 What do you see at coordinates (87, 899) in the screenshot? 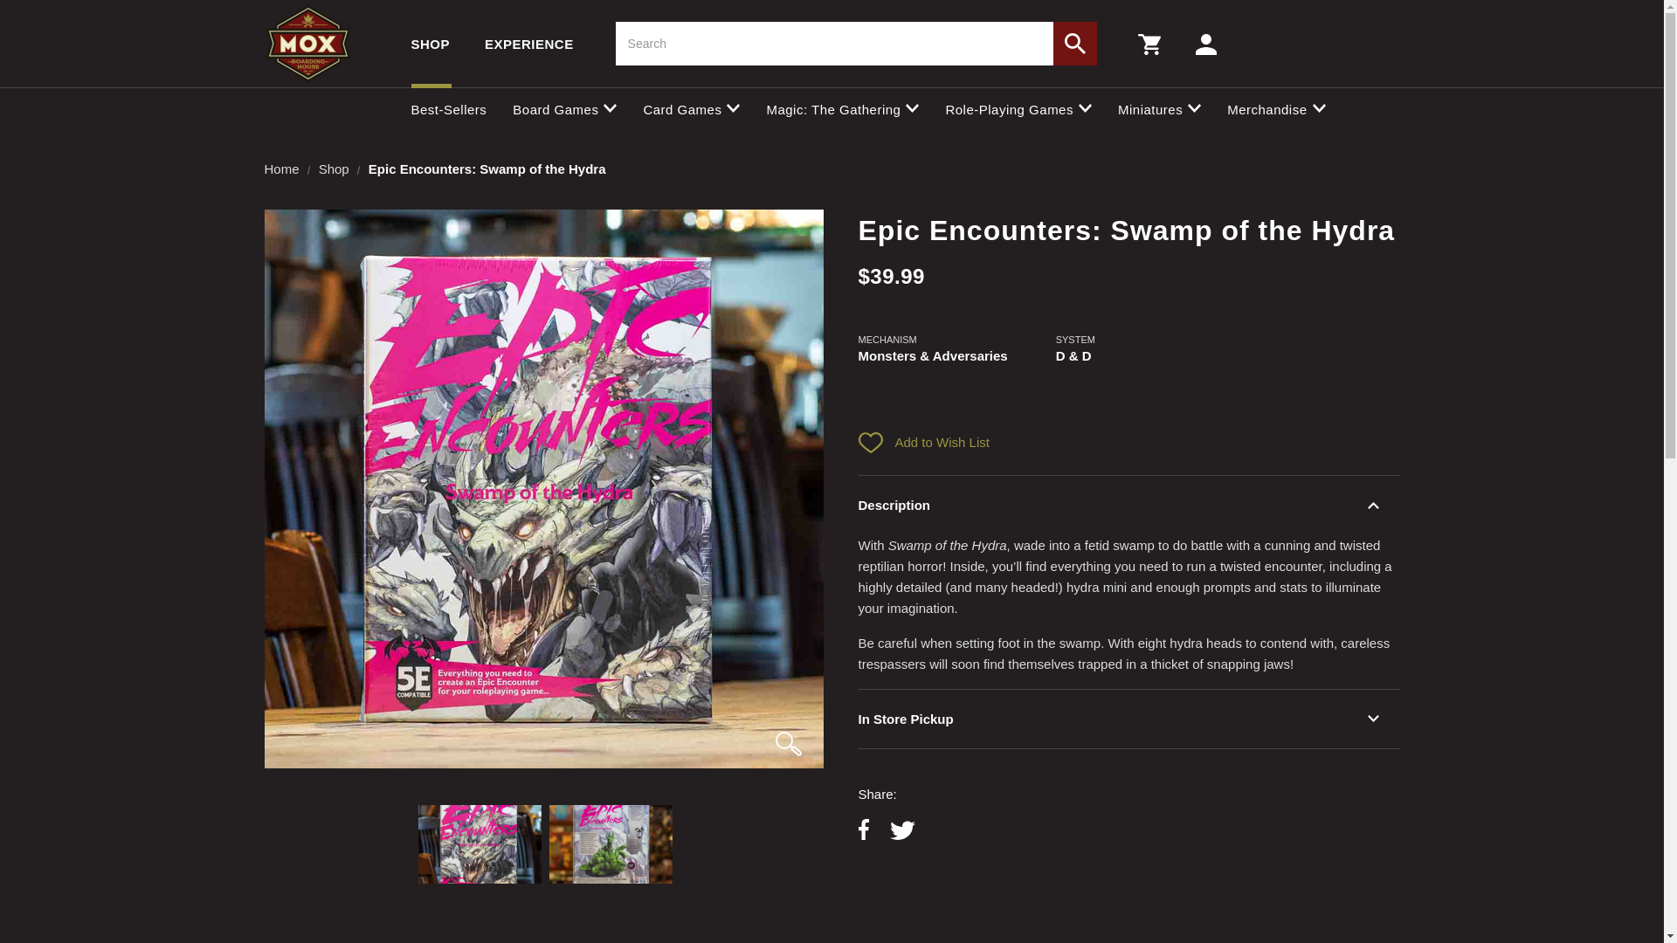
I see `Help widget launcher` at bounding box center [87, 899].